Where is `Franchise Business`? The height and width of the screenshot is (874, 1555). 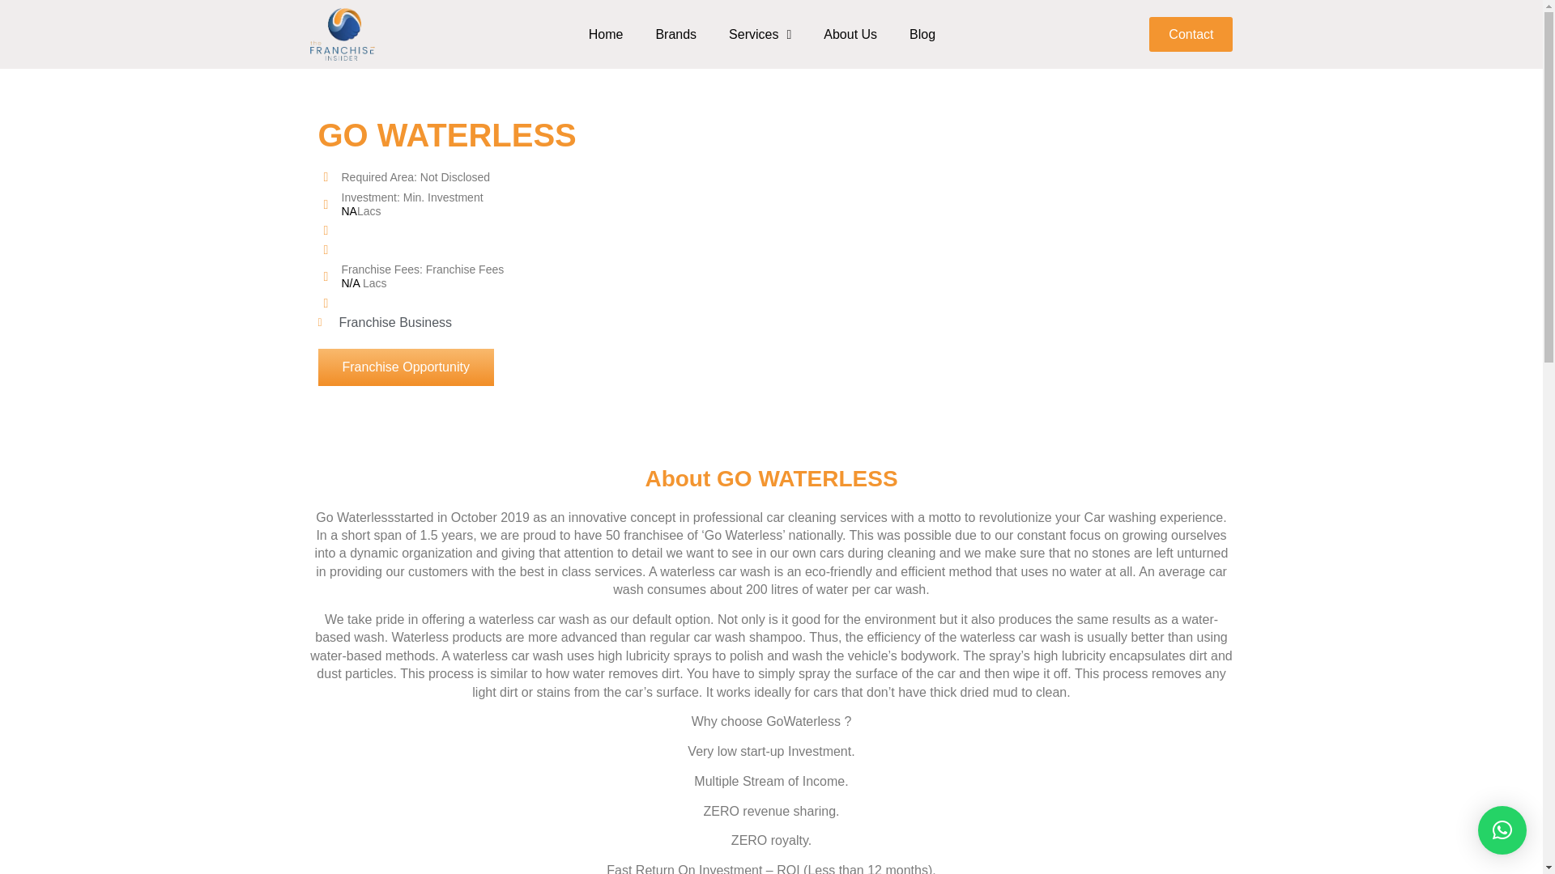 Franchise Business is located at coordinates (395, 322).